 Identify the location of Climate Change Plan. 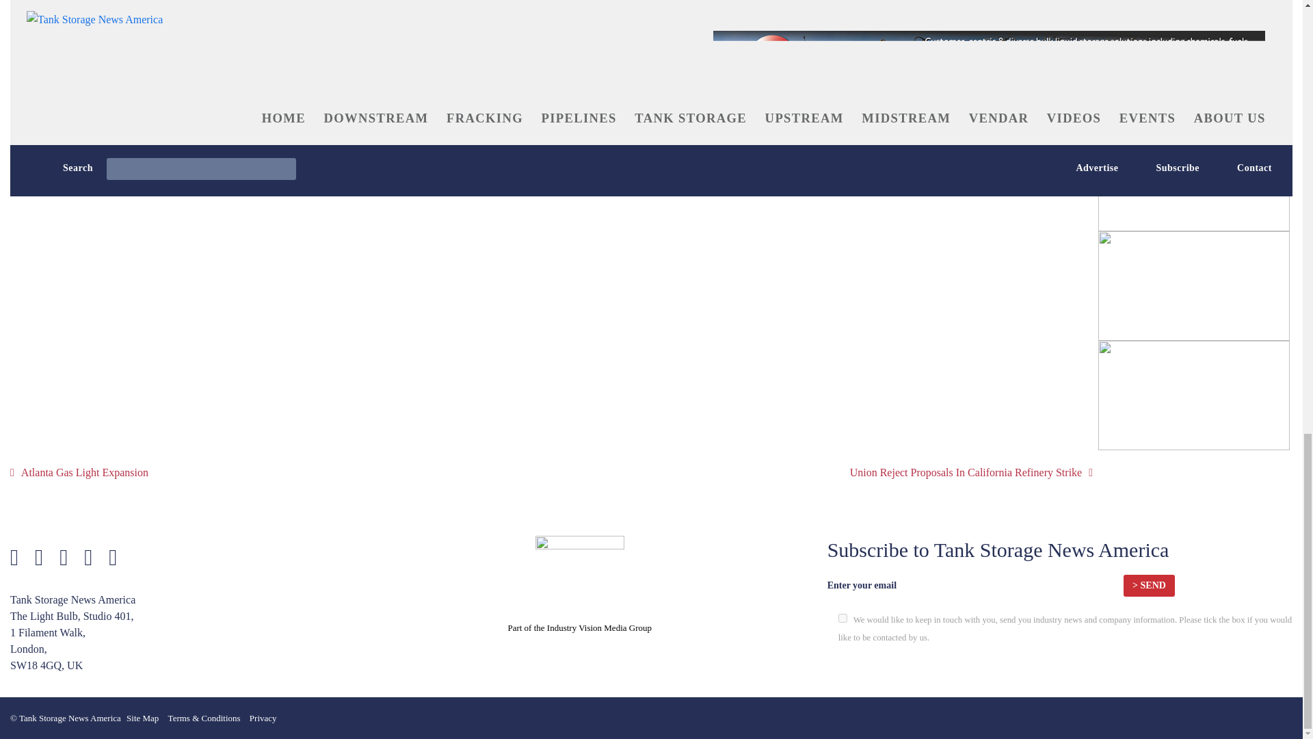
(317, 4).